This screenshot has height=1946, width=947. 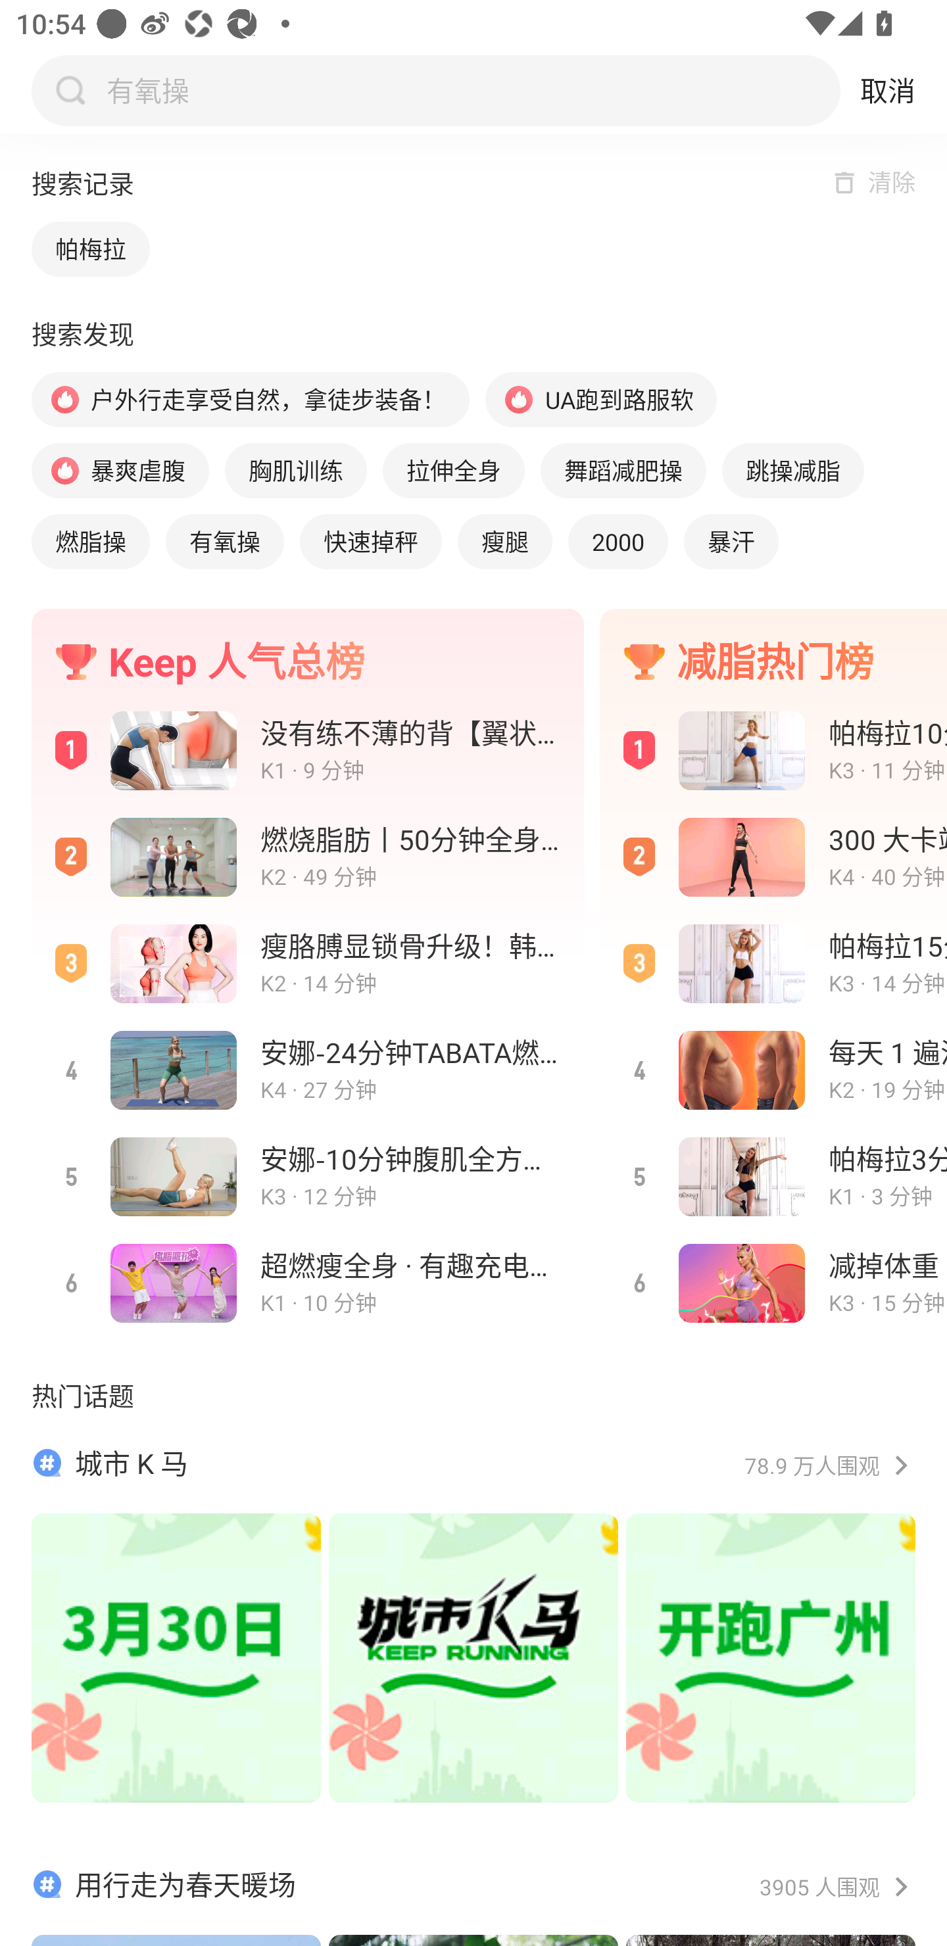 What do you see at coordinates (618, 542) in the screenshot?
I see `2000` at bounding box center [618, 542].